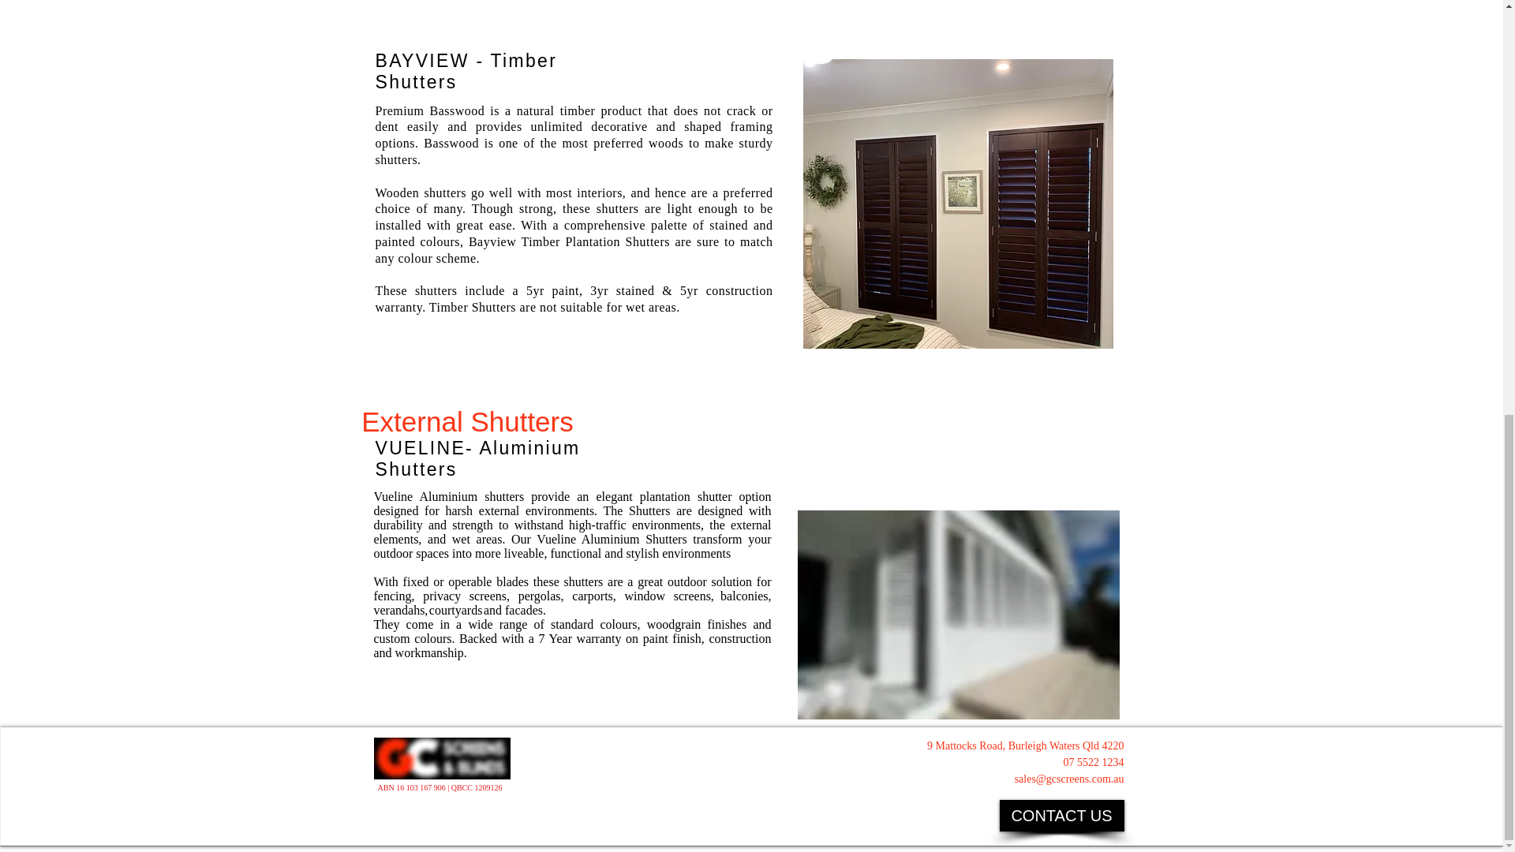  Describe the element at coordinates (1026, 745) in the screenshot. I see `9 Mattocks Road, Burleigh Waters Qld 4220` at that location.